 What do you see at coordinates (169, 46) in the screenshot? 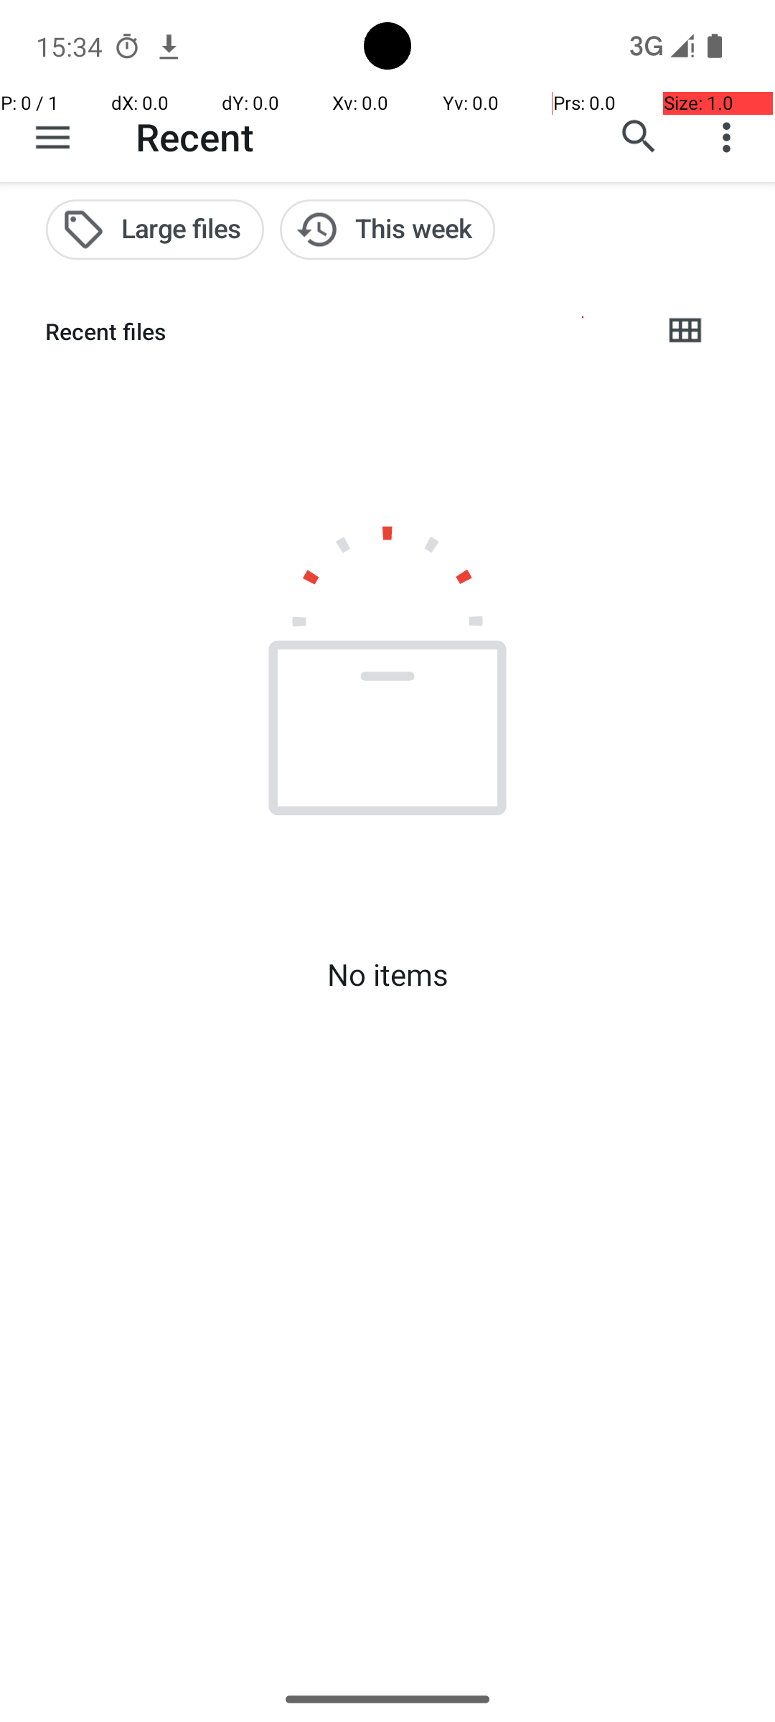
I see `Chrome notification: www.espn.com` at bounding box center [169, 46].